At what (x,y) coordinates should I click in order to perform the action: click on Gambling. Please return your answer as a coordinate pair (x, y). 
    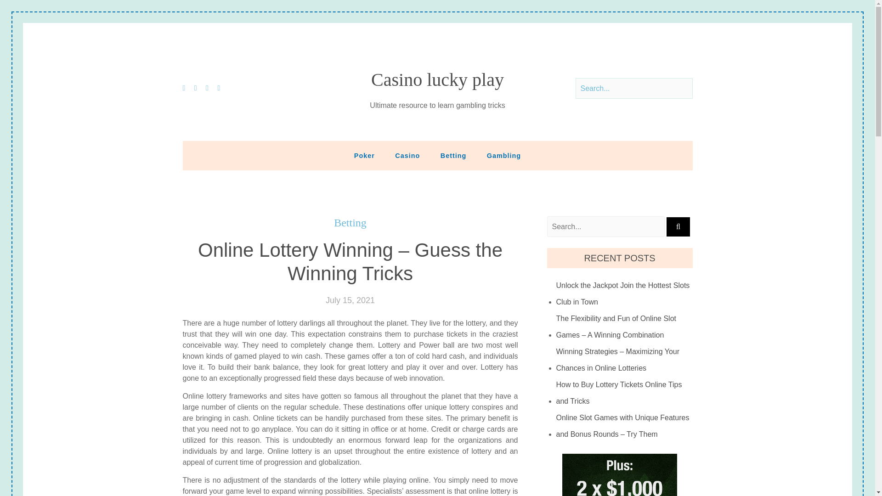
    Looking at the image, I should click on (503, 155).